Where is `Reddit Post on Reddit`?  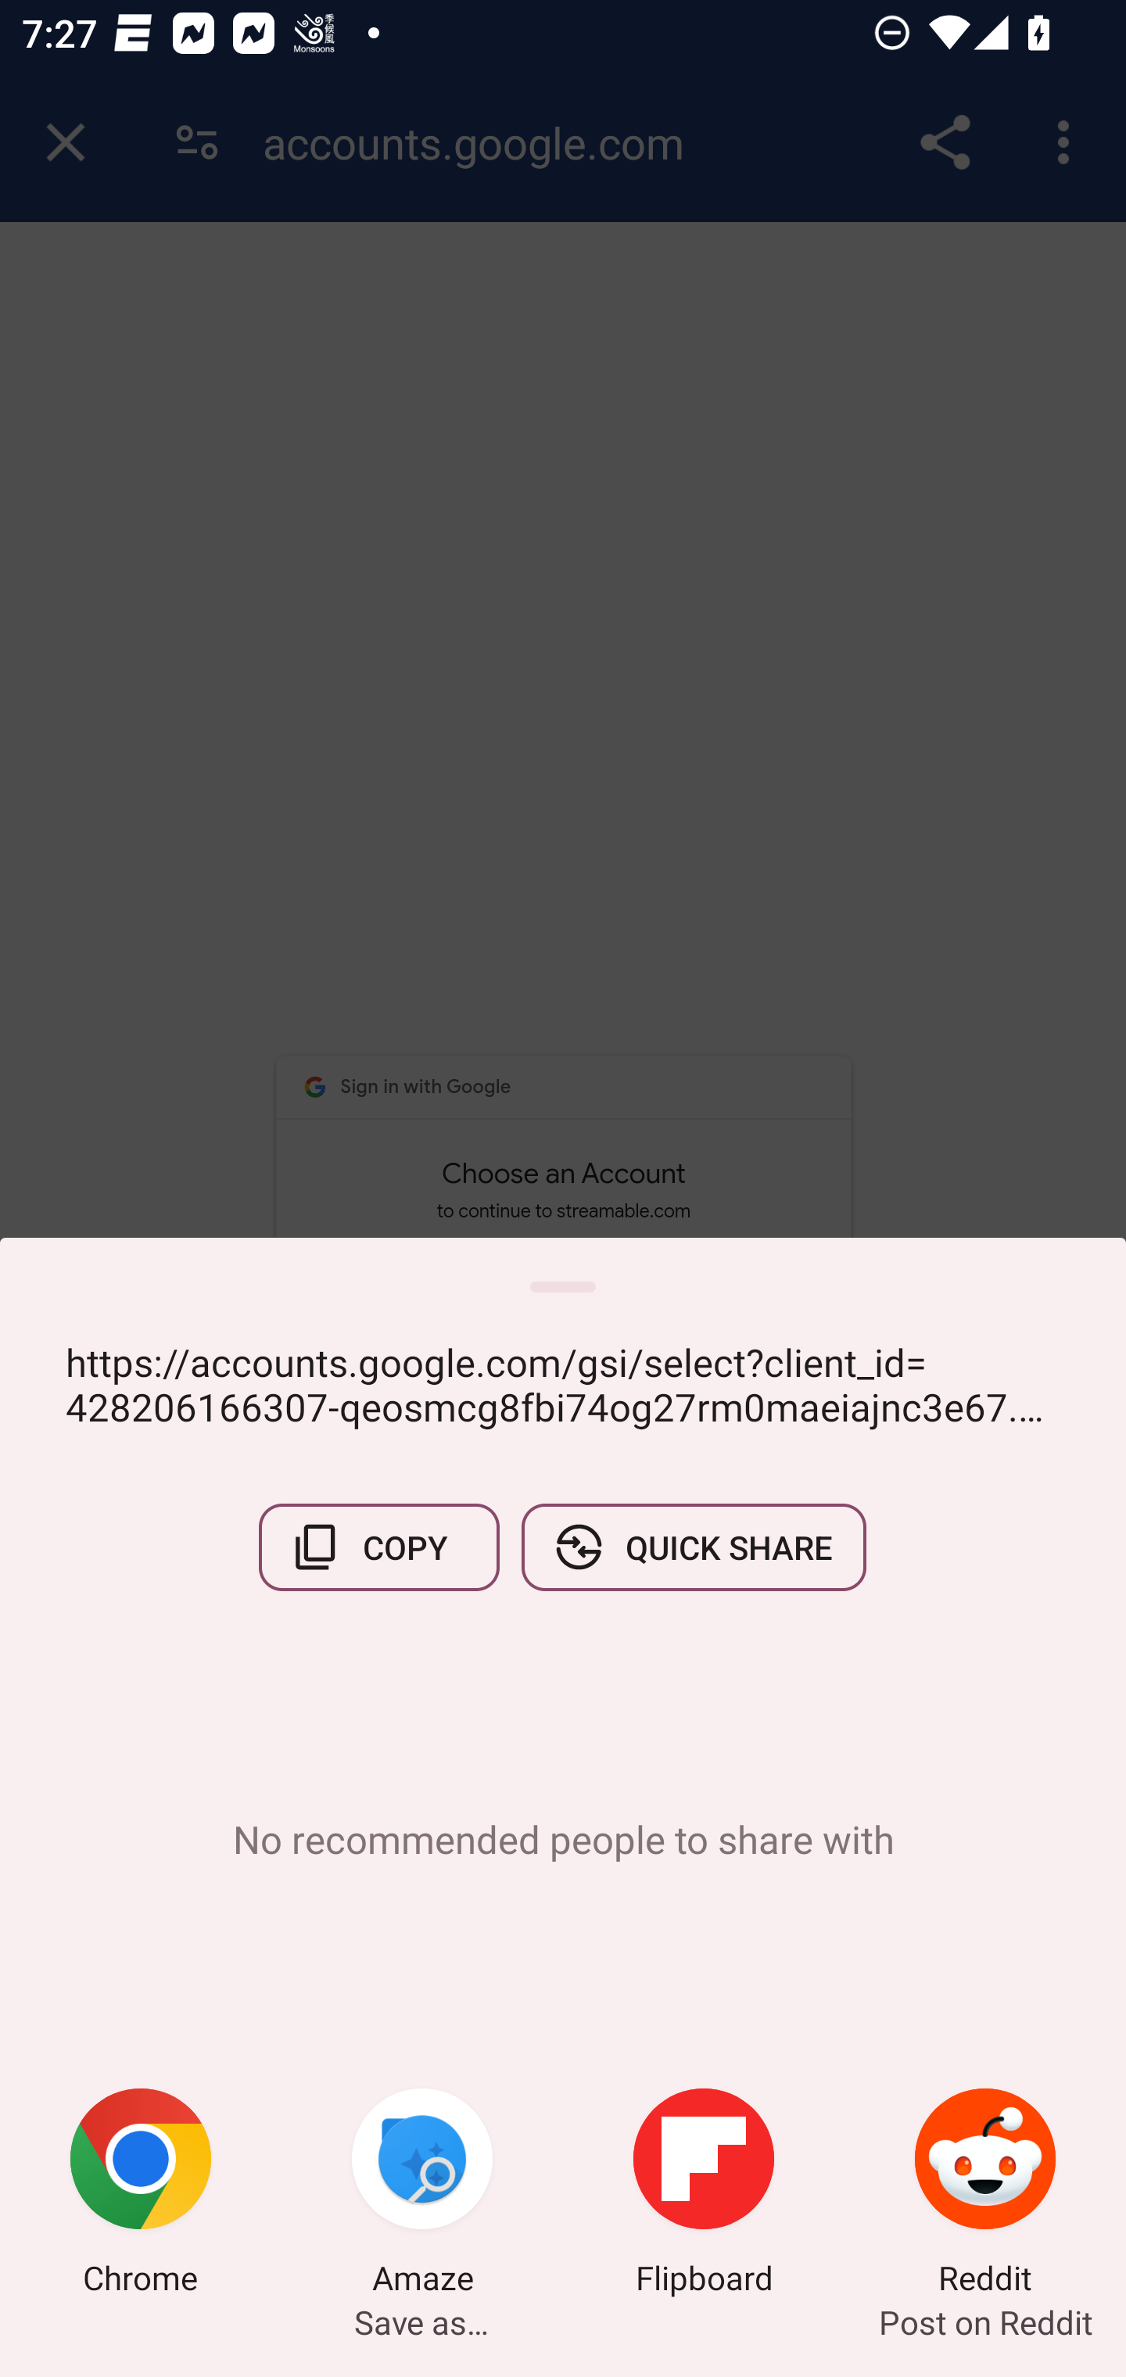
Reddit Post on Reddit is located at coordinates (985, 2196).